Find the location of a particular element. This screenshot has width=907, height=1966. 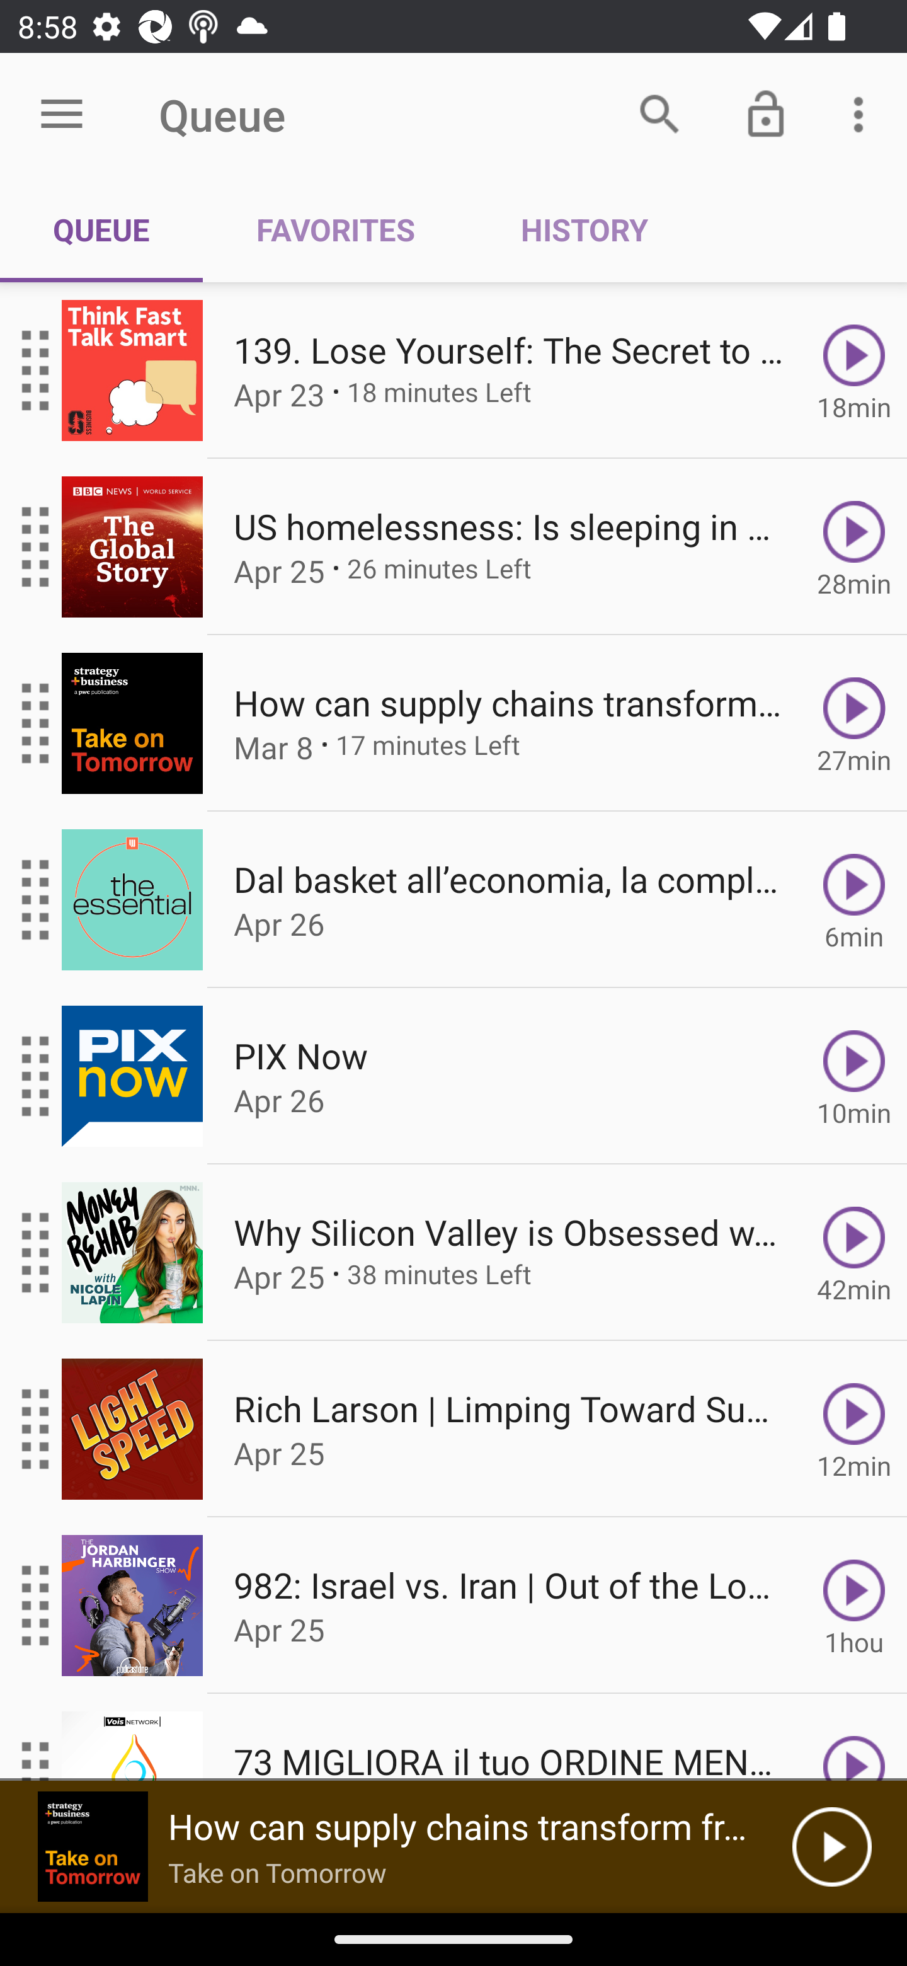

Lock Queue is located at coordinates (766, 113).